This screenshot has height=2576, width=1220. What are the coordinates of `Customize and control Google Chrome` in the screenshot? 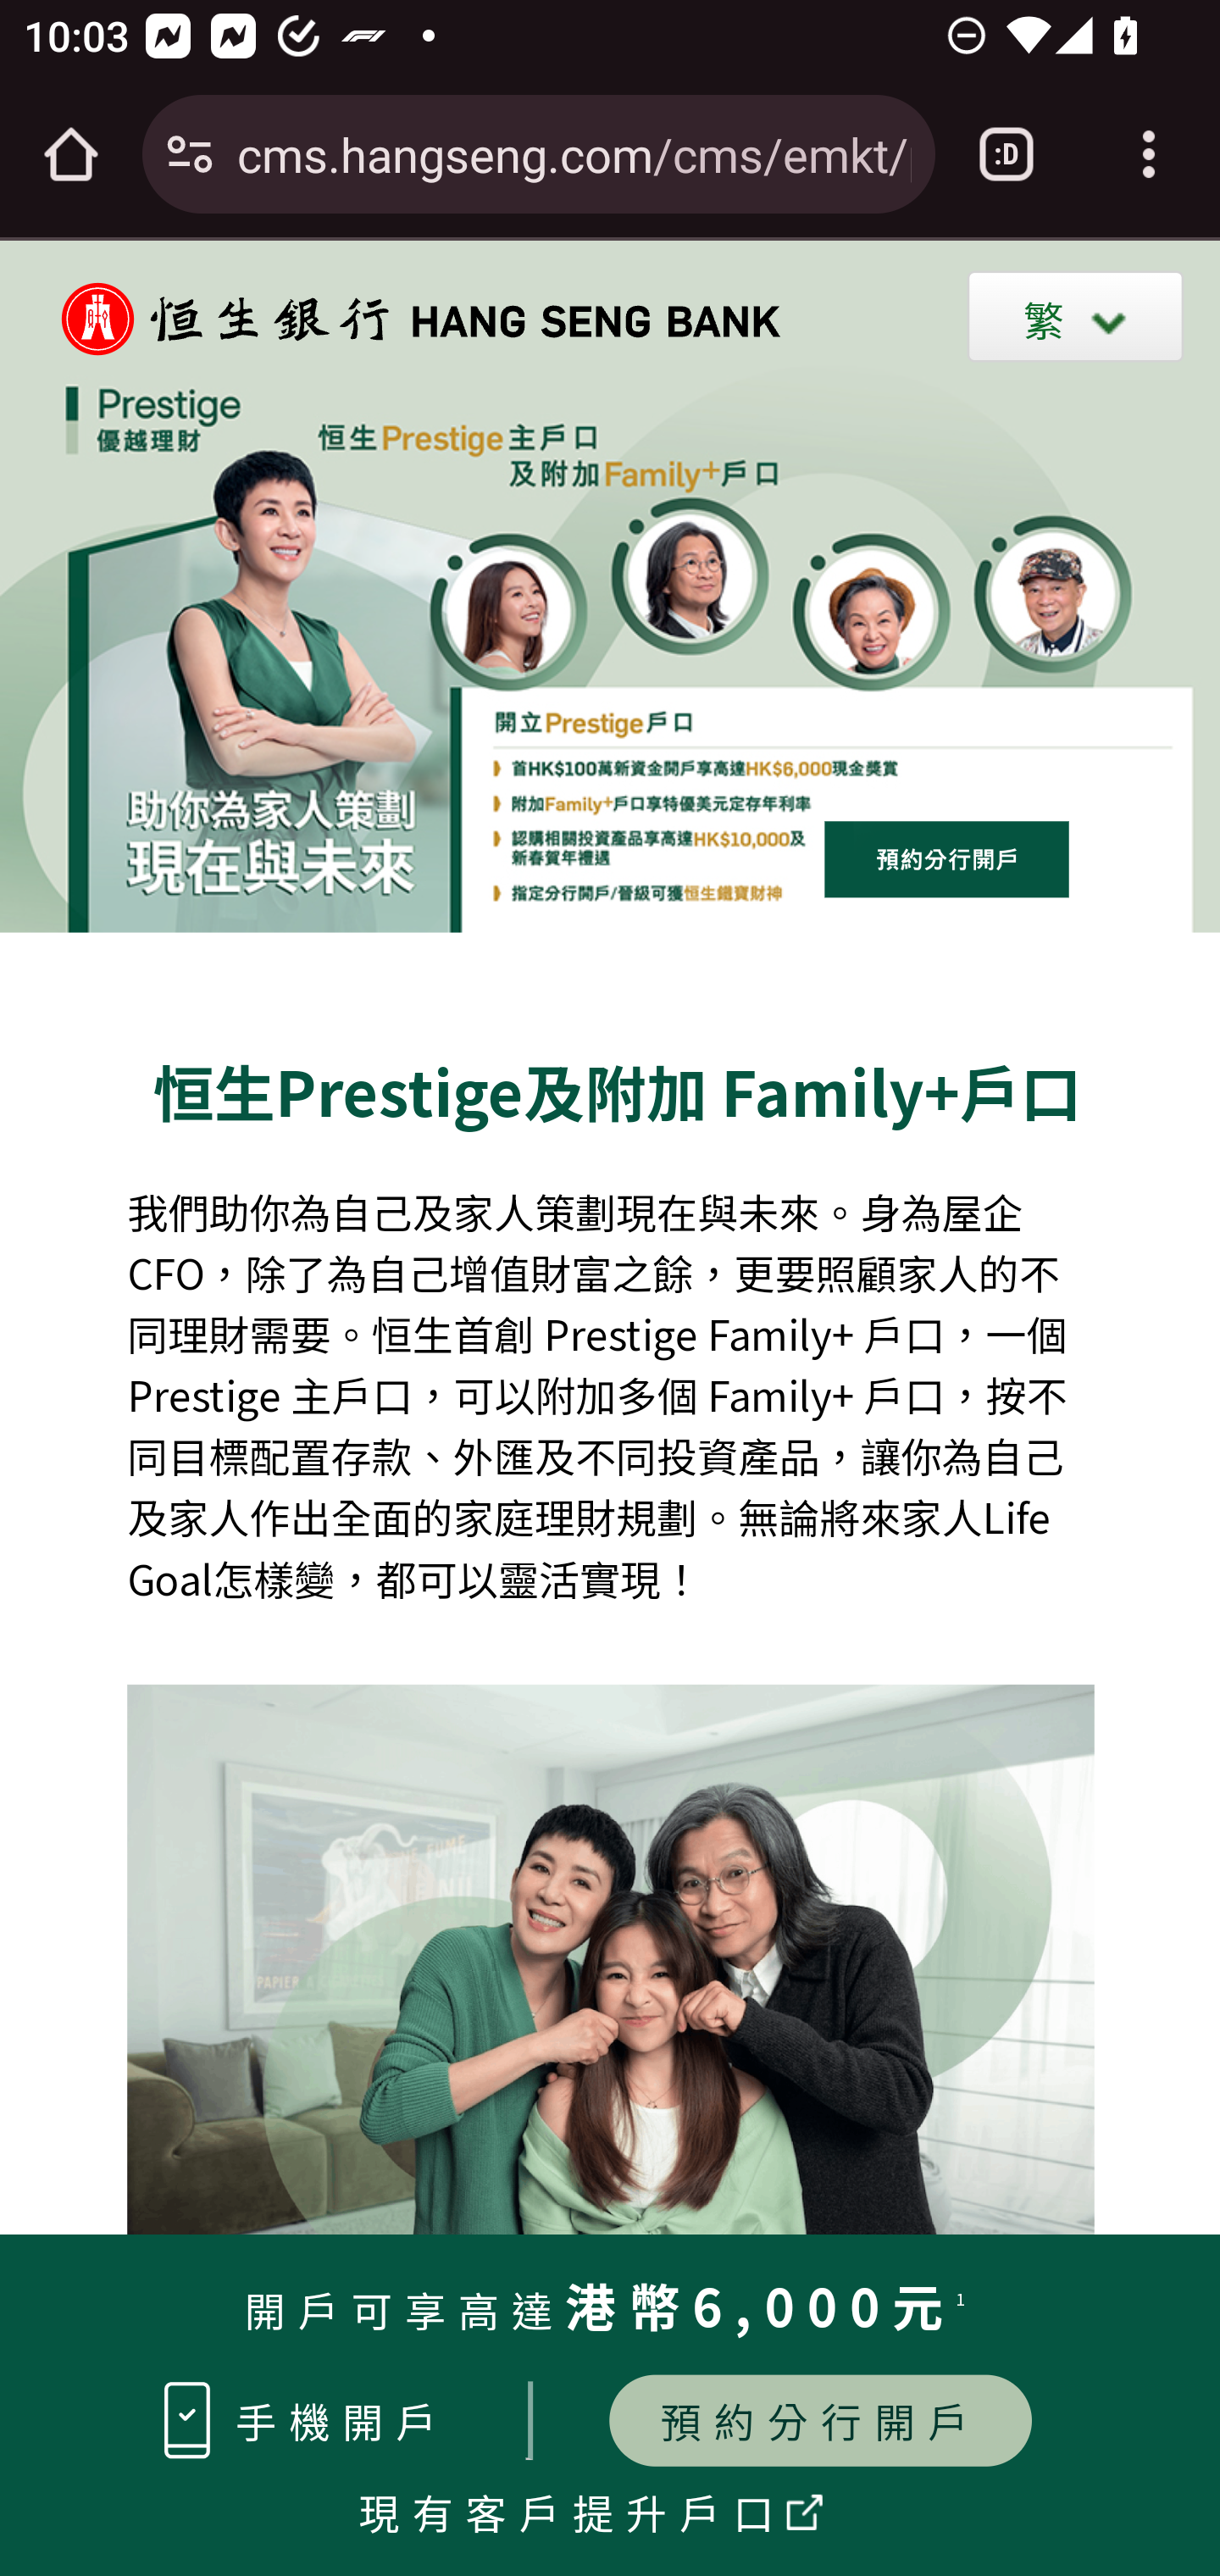 It's located at (1149, 154).